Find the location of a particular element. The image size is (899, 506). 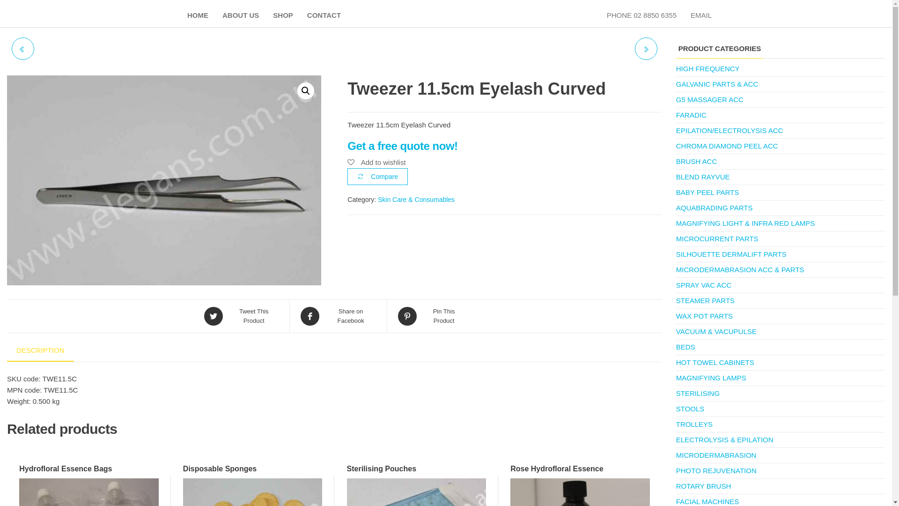

GALVANIC PARTS & ACC is located at coordinates (717, 84).